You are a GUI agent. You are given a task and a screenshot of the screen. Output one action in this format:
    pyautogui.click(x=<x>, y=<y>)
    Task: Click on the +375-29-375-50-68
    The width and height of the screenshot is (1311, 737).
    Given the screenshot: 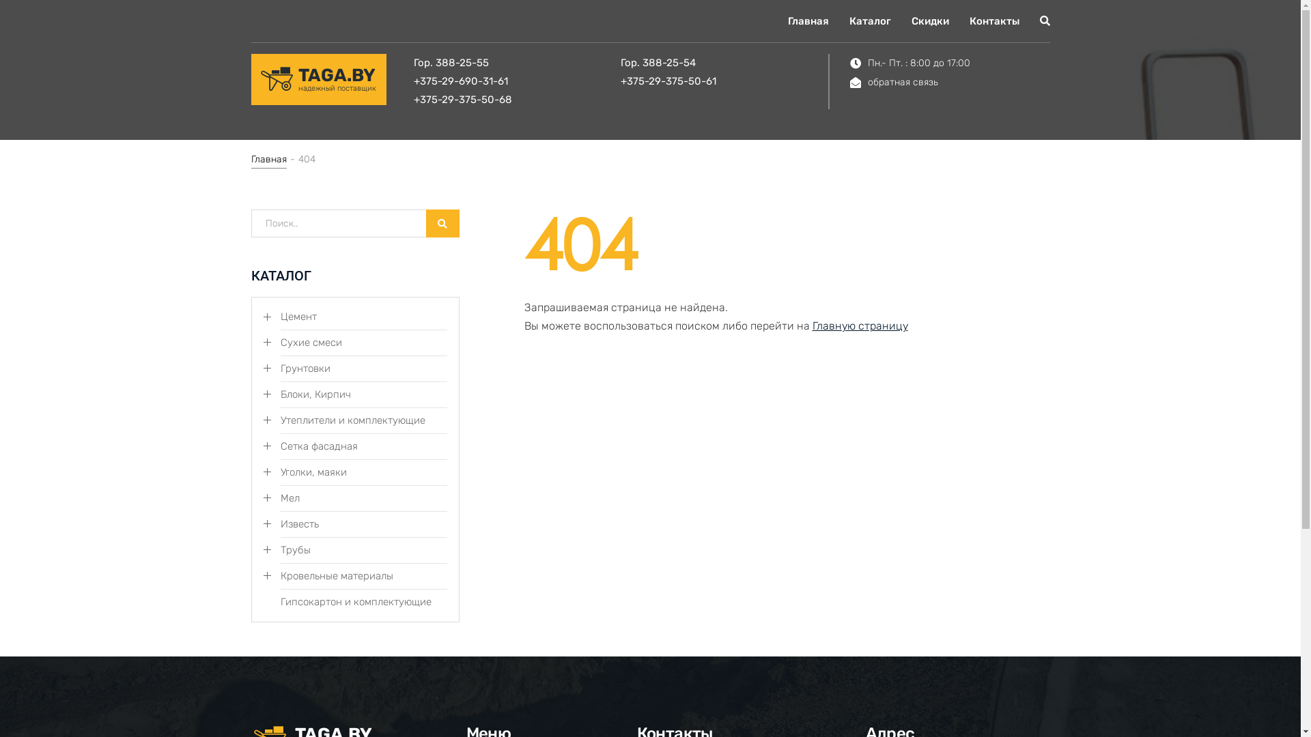 What is the action you would take?
    pyautogui.click(x=518, y=100)
    